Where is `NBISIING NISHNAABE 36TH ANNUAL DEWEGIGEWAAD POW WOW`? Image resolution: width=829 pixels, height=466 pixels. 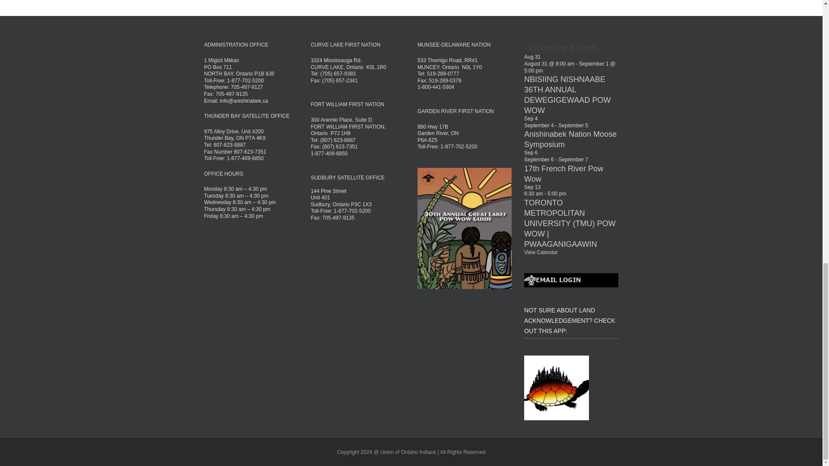
NBISIING NISHNAABE 36TH ANNUAL DEWEGIGEWAAD POW WOW is located at coordinates (567, 94).